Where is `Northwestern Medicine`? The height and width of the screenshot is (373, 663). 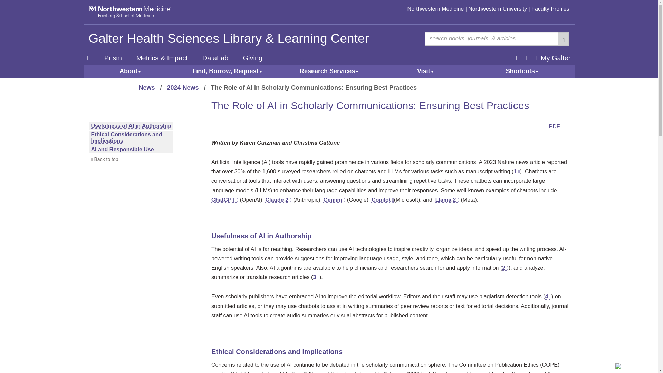
Northwestern Medicine is located at coordinates (436, 9).